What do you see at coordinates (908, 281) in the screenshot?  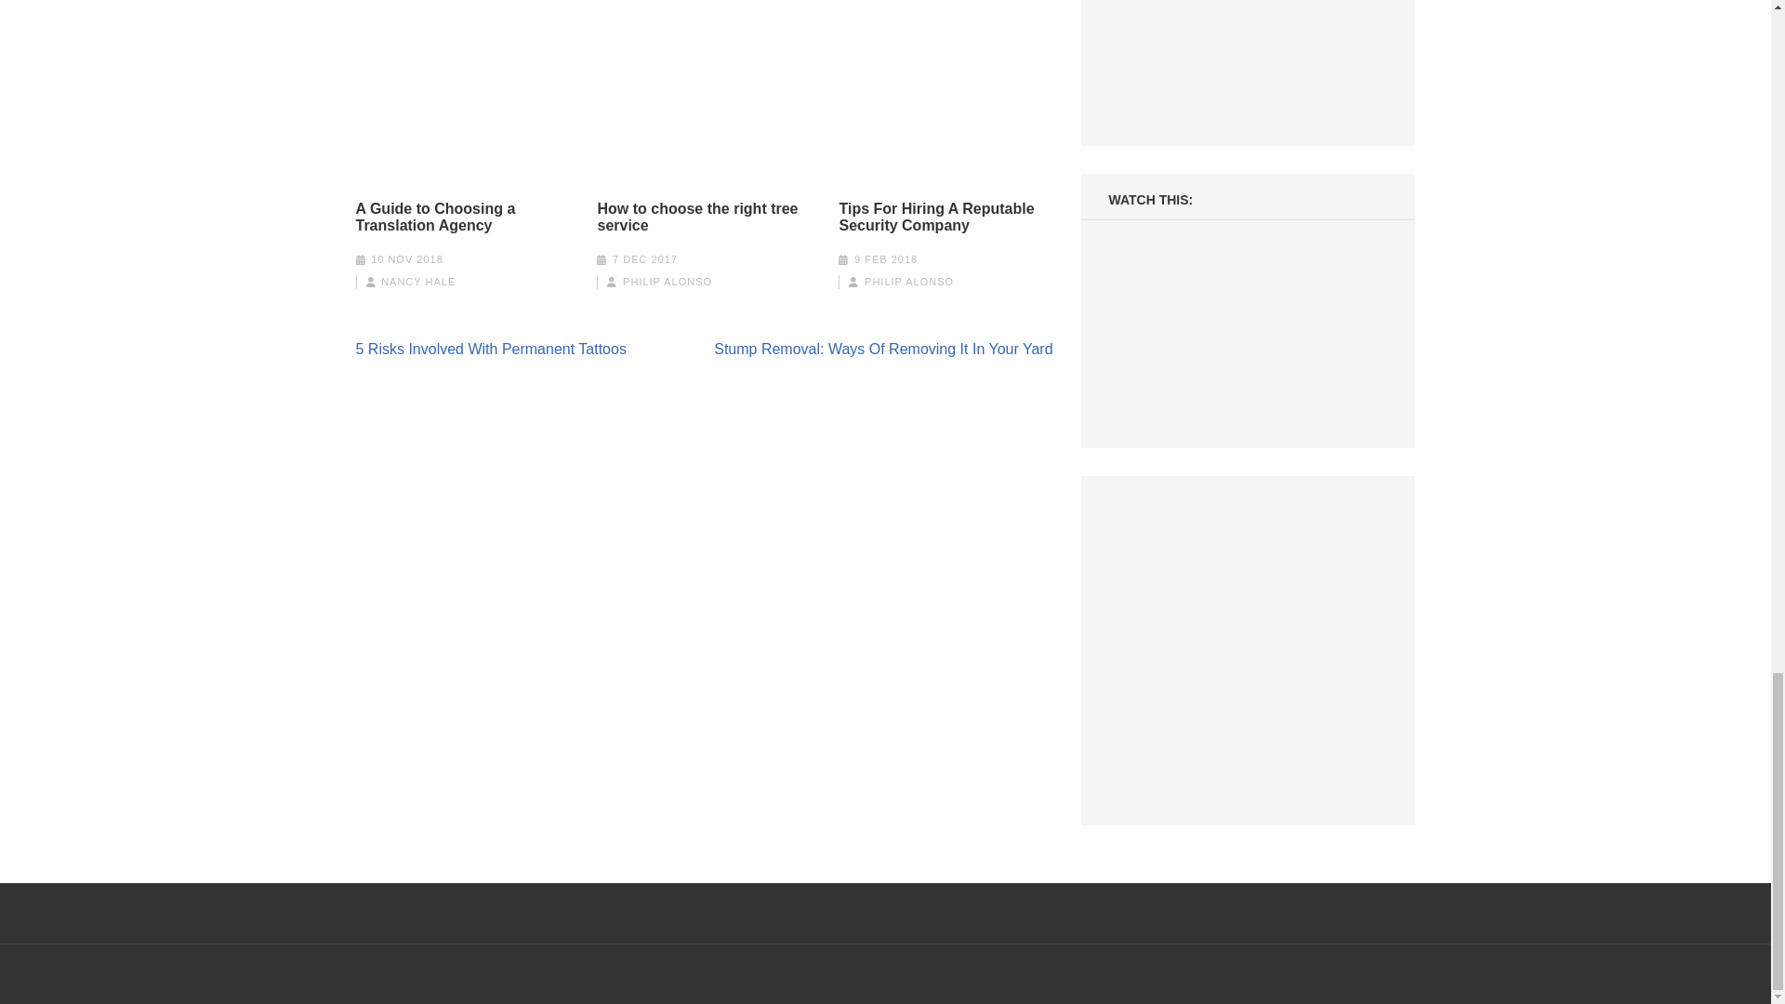 I see `PHILIP ALONSO` at bounding box center [908, 281].